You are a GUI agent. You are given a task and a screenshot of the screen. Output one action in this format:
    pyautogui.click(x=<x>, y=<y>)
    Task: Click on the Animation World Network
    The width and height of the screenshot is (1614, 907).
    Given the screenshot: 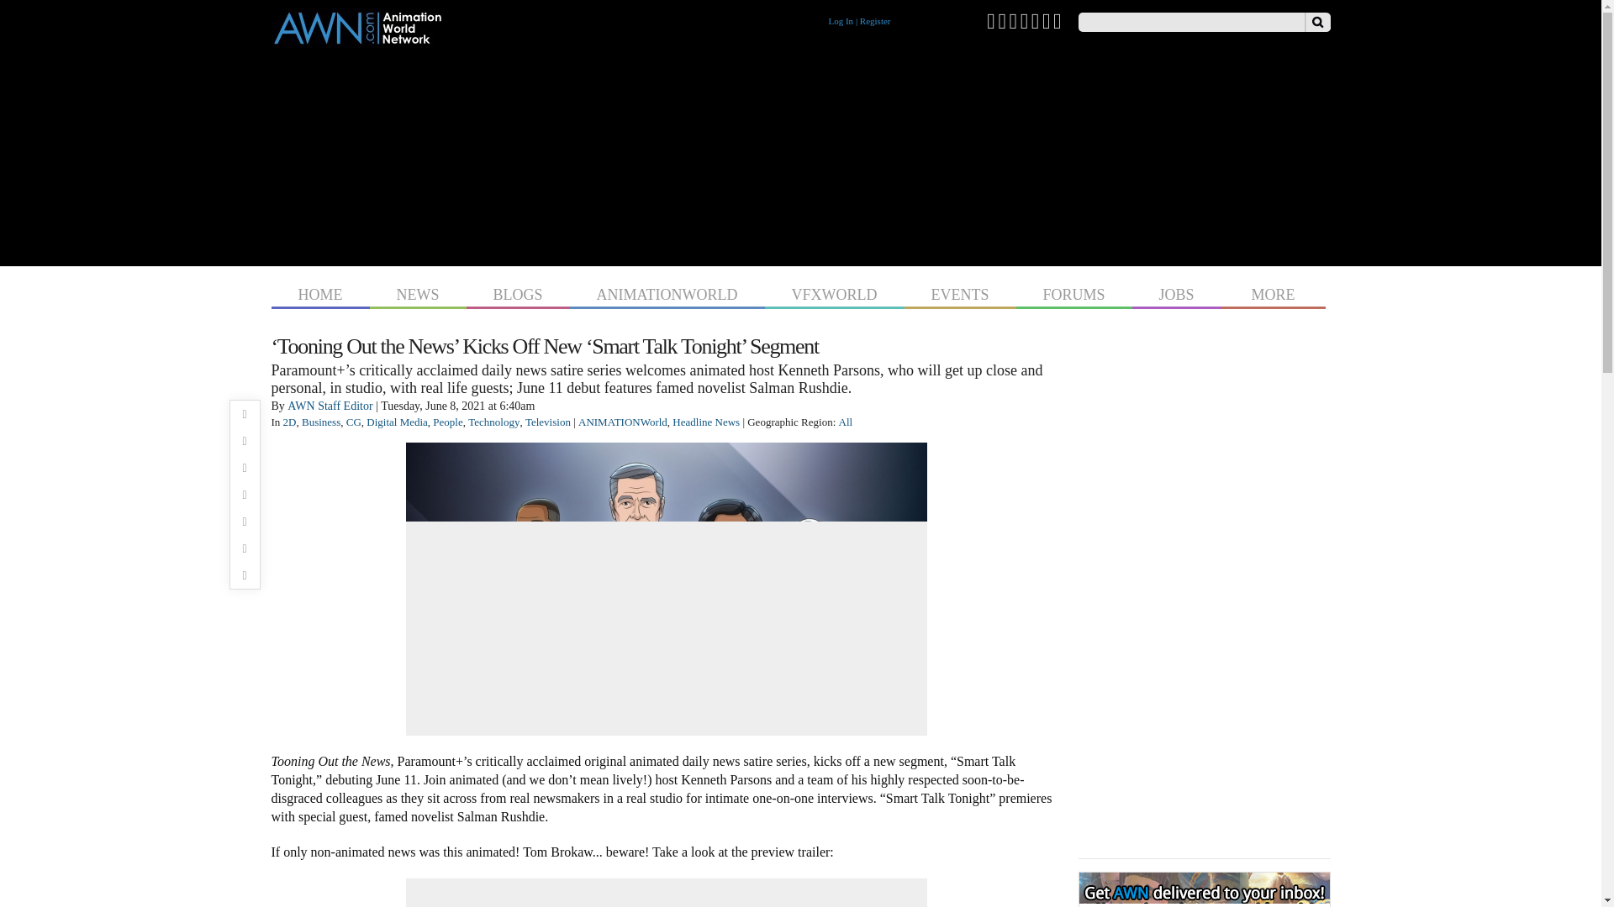 What is the action you would take?
    pyautogui.click(x=356, y=39)
    